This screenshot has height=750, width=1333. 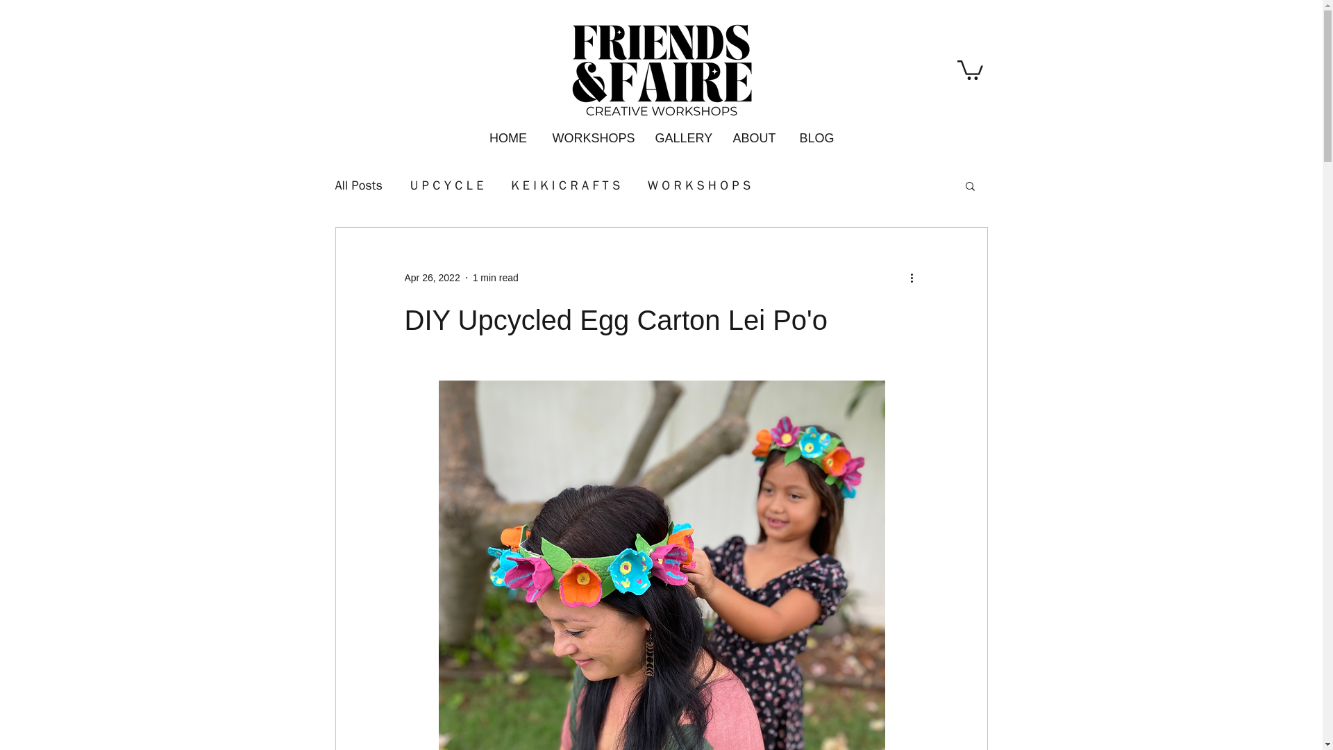 I want to click on 1 min read, so click(x=496, y=278).